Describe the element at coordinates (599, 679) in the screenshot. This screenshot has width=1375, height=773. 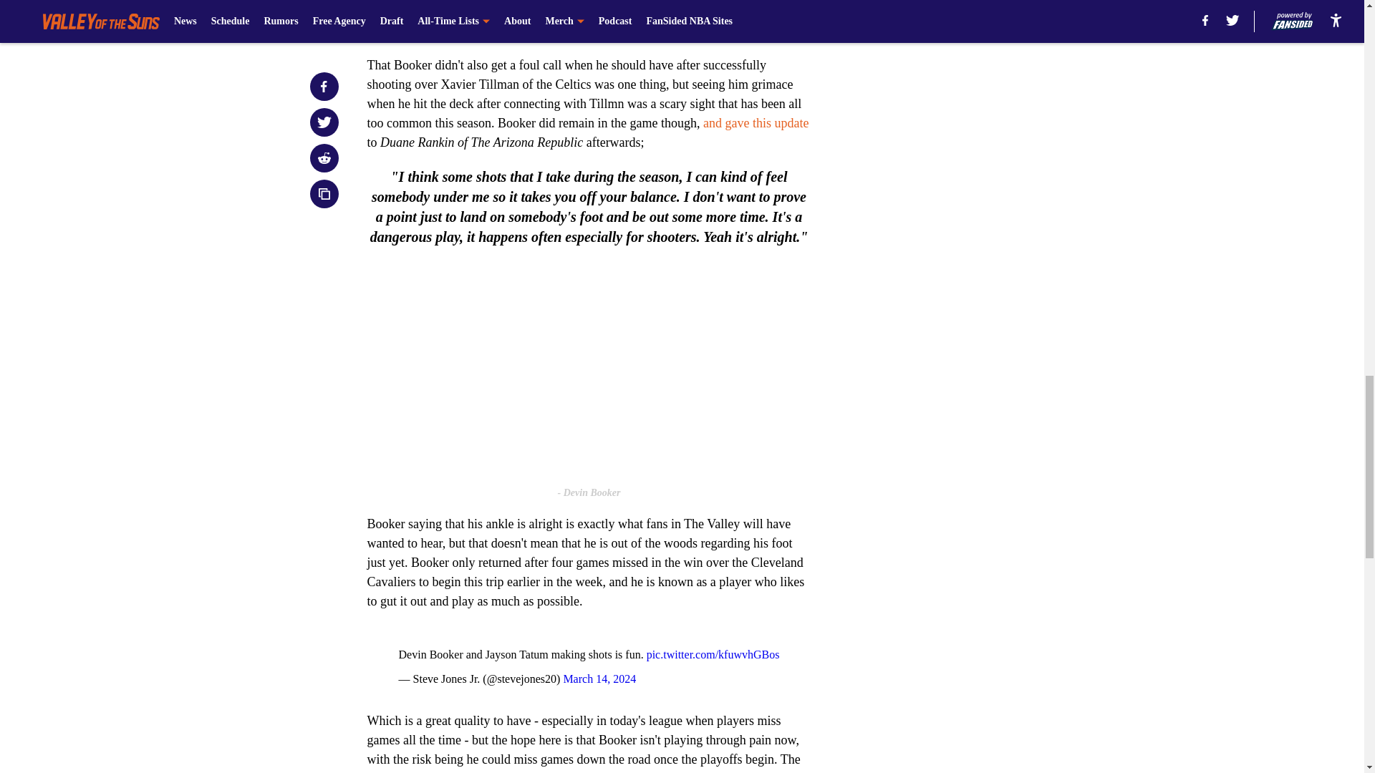
I see `March 14, 2024` at that location.